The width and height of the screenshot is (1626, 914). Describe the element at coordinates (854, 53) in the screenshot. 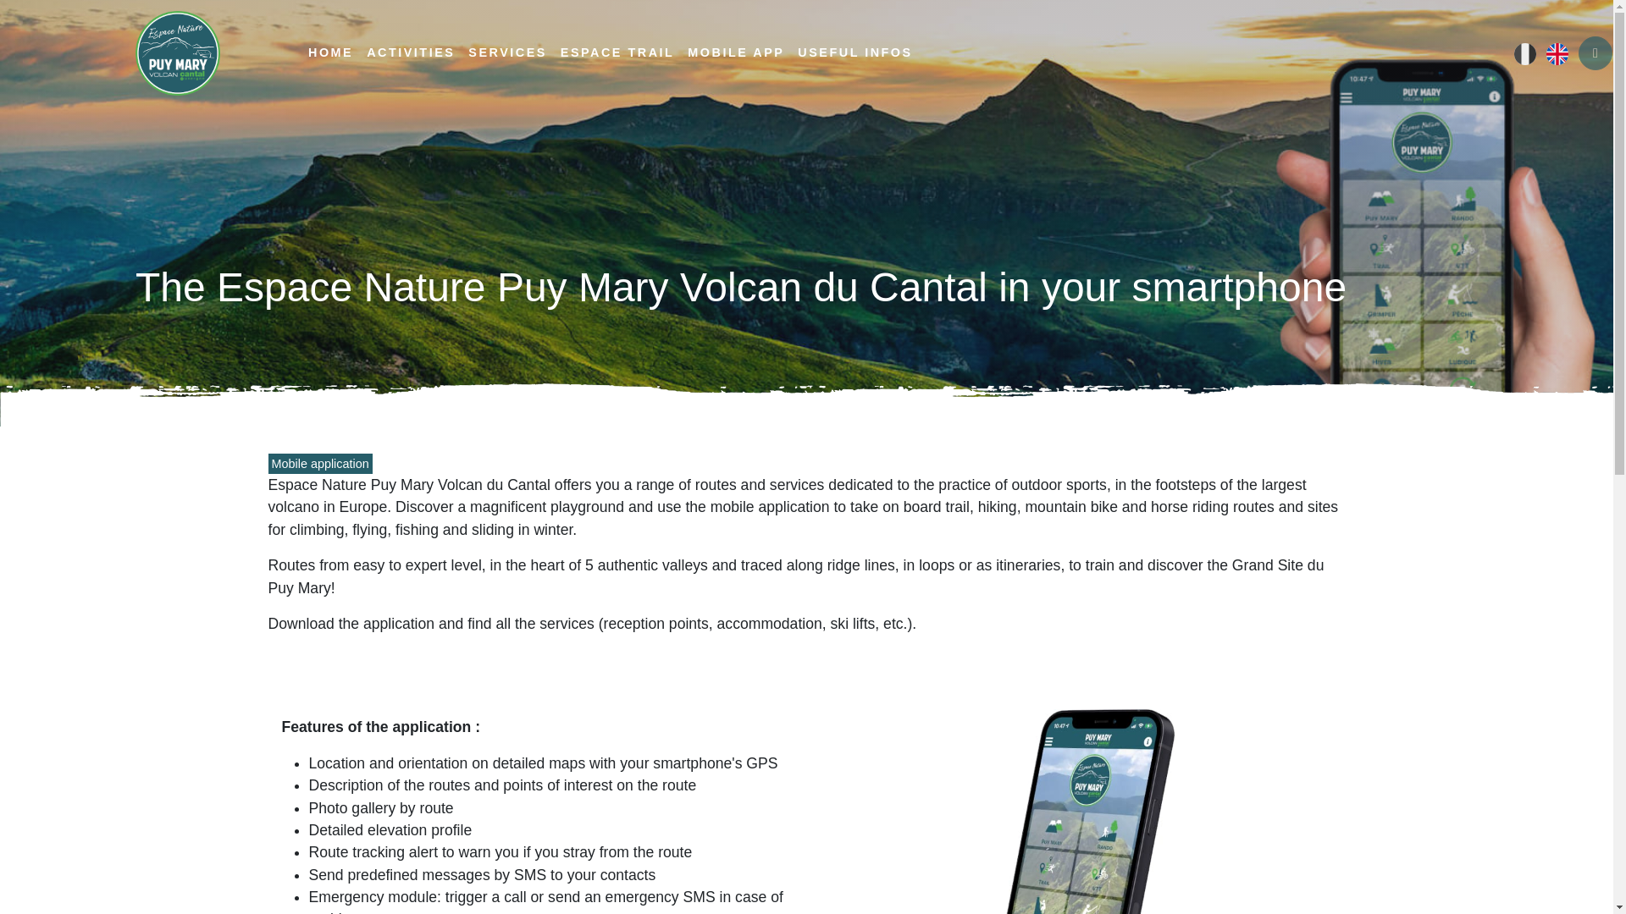

I see `USEFUL INFOS` at that location.